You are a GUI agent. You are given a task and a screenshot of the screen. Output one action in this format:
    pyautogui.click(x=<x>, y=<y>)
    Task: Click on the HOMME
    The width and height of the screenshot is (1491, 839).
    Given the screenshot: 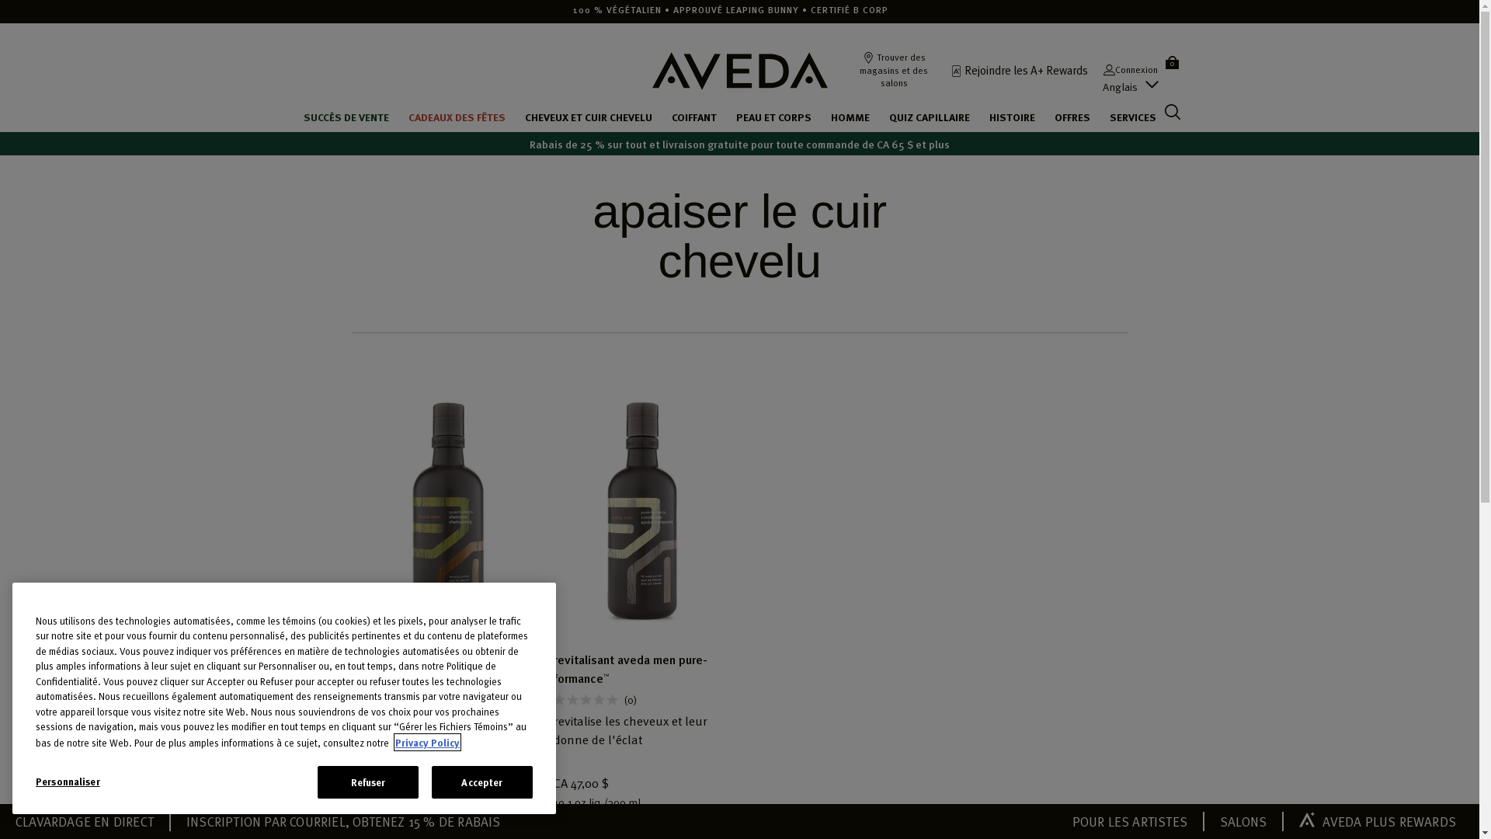 What is the action you would take?
    pyautogui.click(x=850, y=117)
    